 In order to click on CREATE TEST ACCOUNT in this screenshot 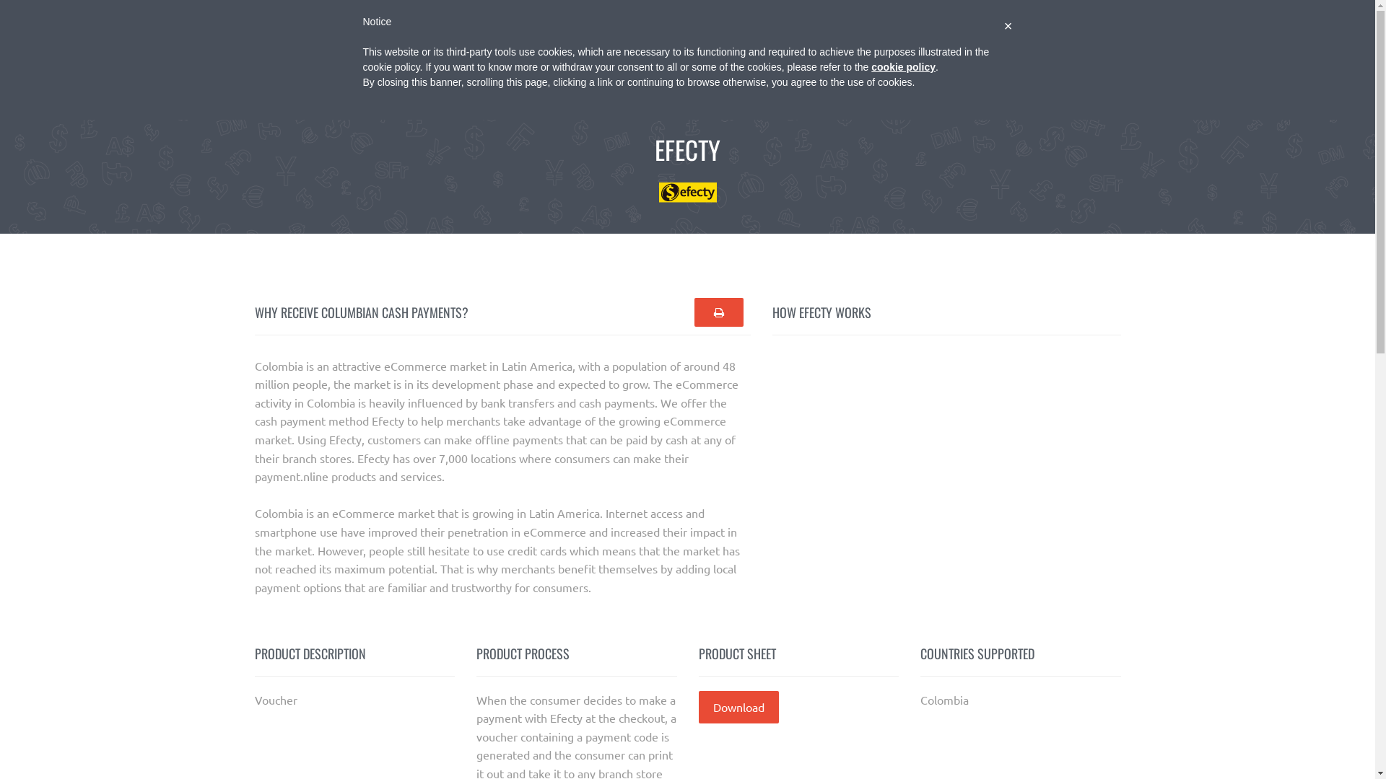, I will do `click(1220, 66)`.